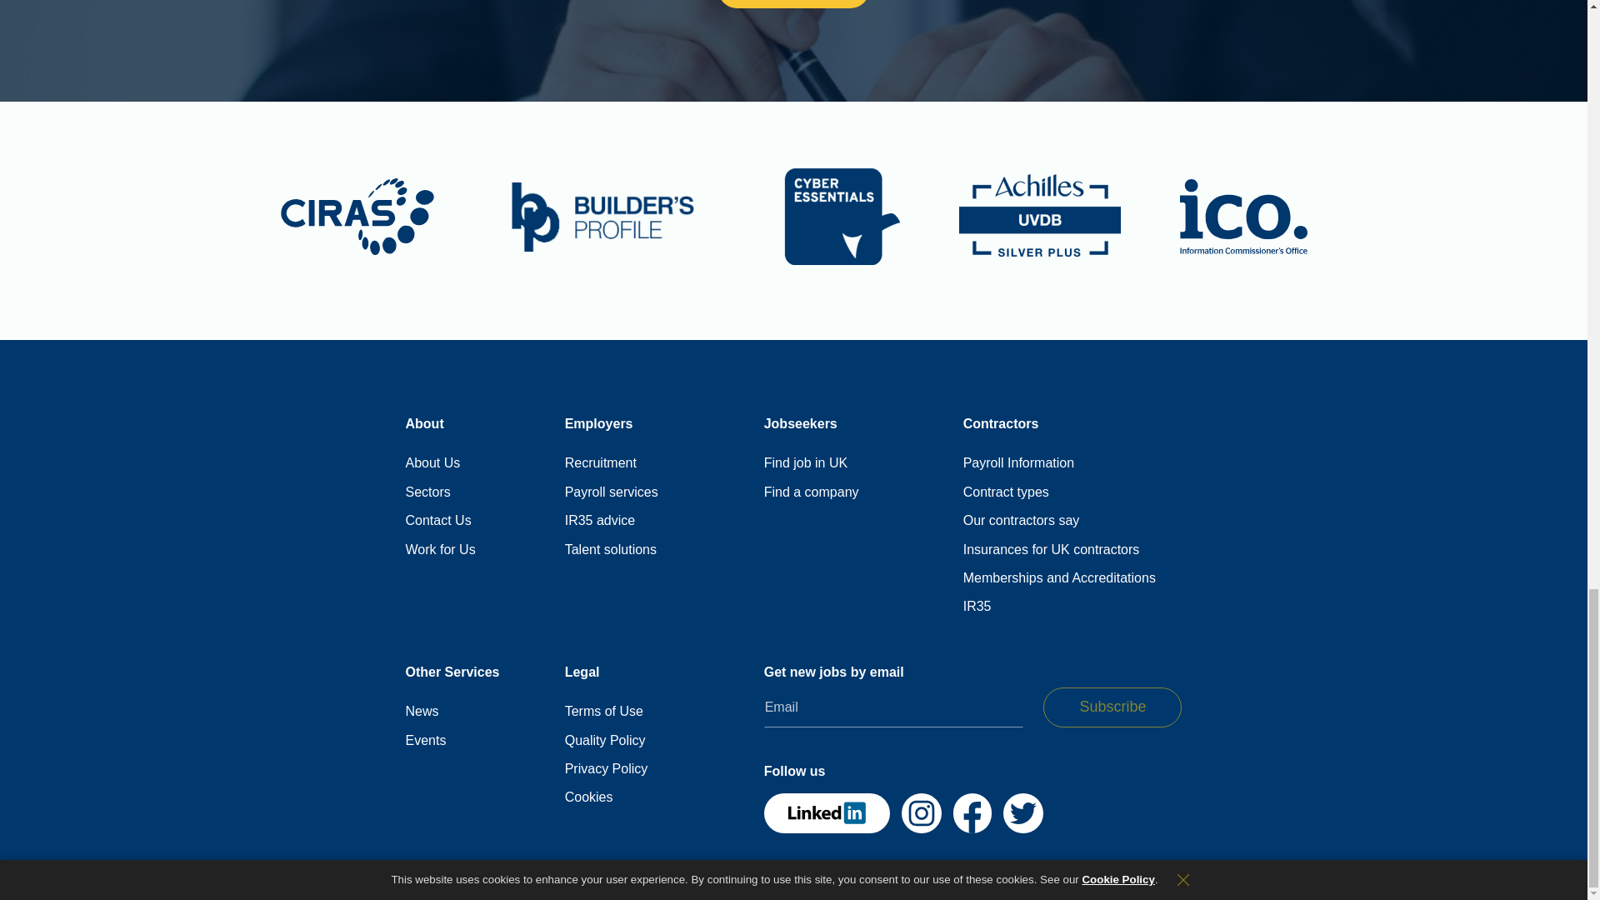 This screenshot has width=1600, height=900. I want to click on Payroll Information, so click(1018, 463).